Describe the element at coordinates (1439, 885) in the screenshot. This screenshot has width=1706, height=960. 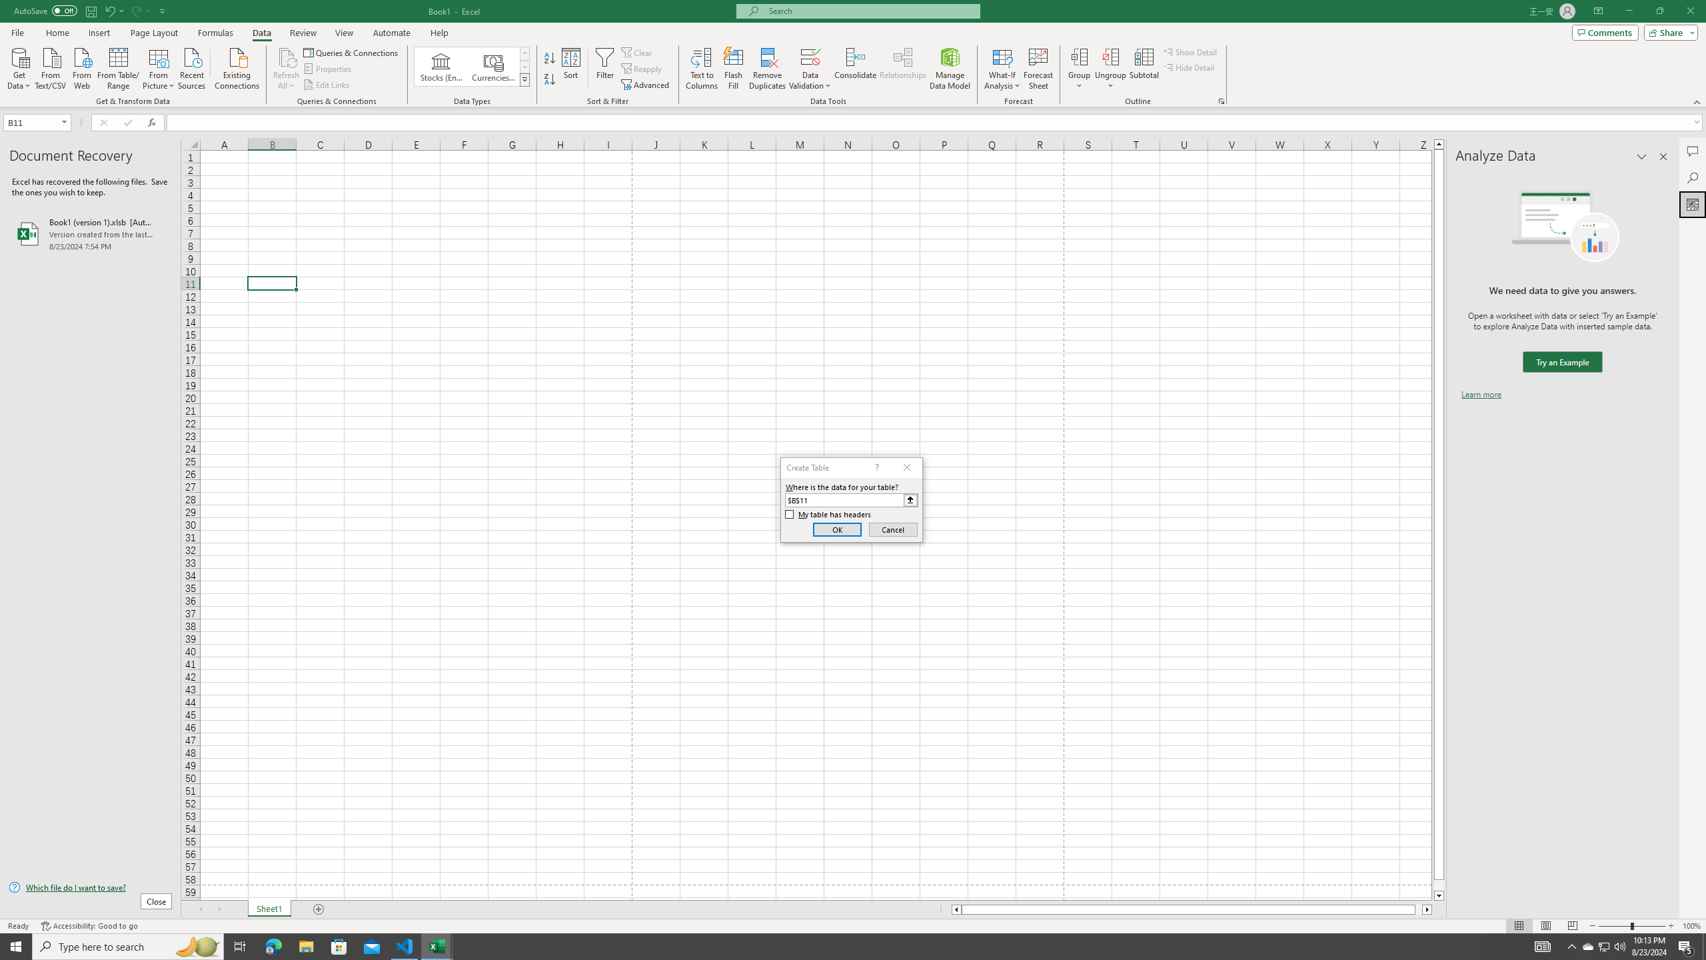
I see `Page down` at that location.